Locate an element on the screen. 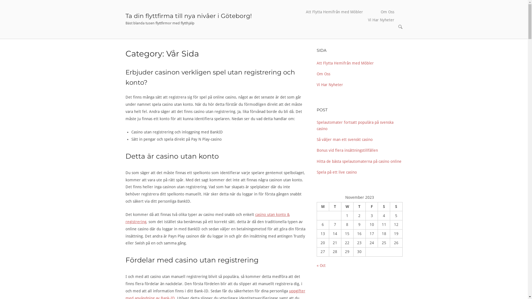  Om Oss is located at coordinates (323, 74).